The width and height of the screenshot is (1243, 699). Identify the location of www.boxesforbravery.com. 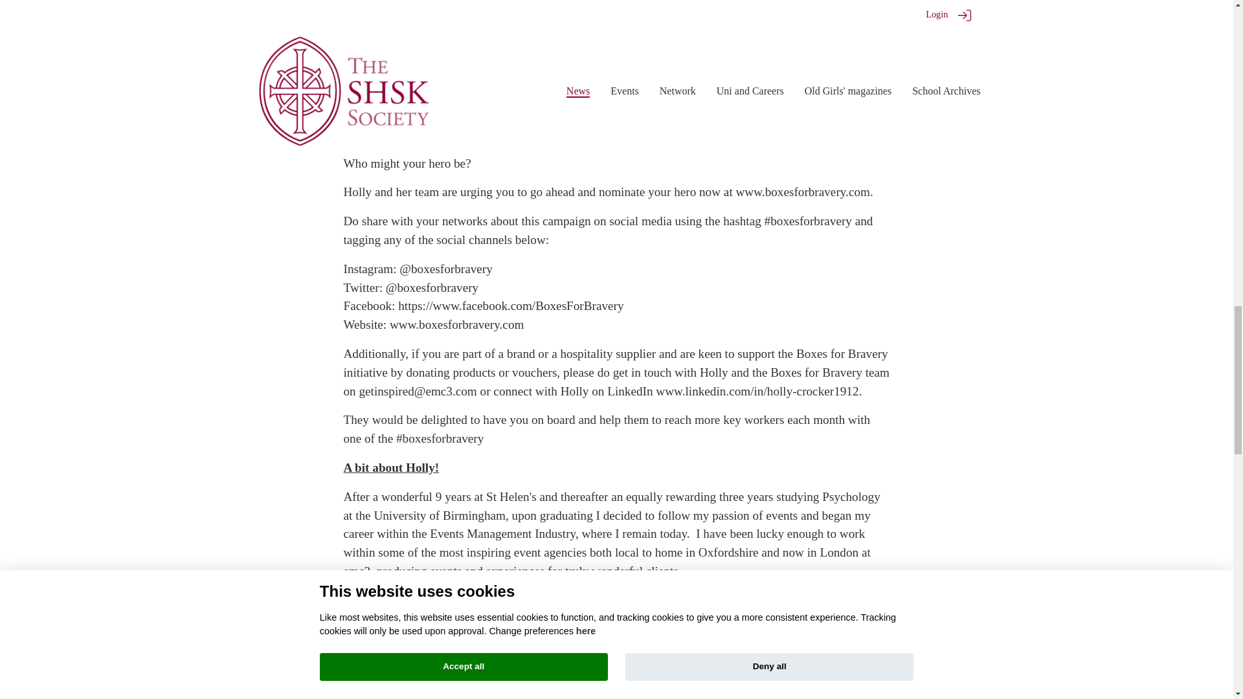
(456, 324).